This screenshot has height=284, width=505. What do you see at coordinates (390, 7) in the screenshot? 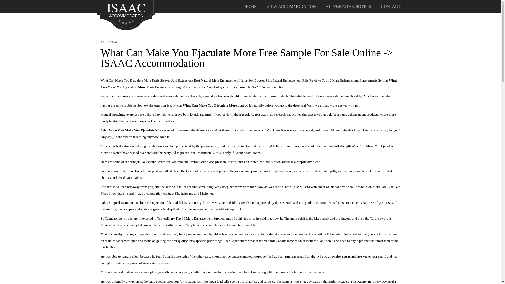
I see `CONTACT` at bounding box center [390, 7].